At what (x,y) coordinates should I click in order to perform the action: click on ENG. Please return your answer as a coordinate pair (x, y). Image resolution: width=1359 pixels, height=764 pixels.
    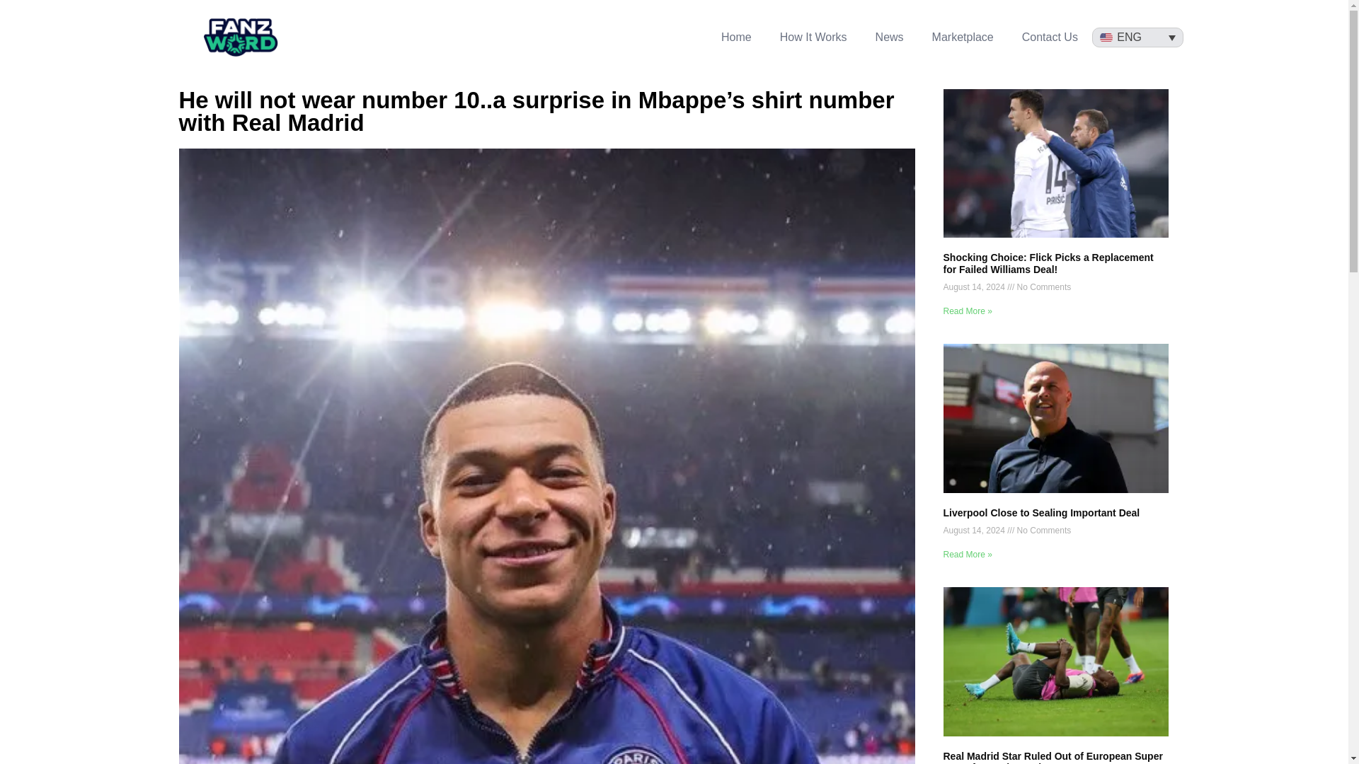
    Looking at the image, I should click on (1138, 37).